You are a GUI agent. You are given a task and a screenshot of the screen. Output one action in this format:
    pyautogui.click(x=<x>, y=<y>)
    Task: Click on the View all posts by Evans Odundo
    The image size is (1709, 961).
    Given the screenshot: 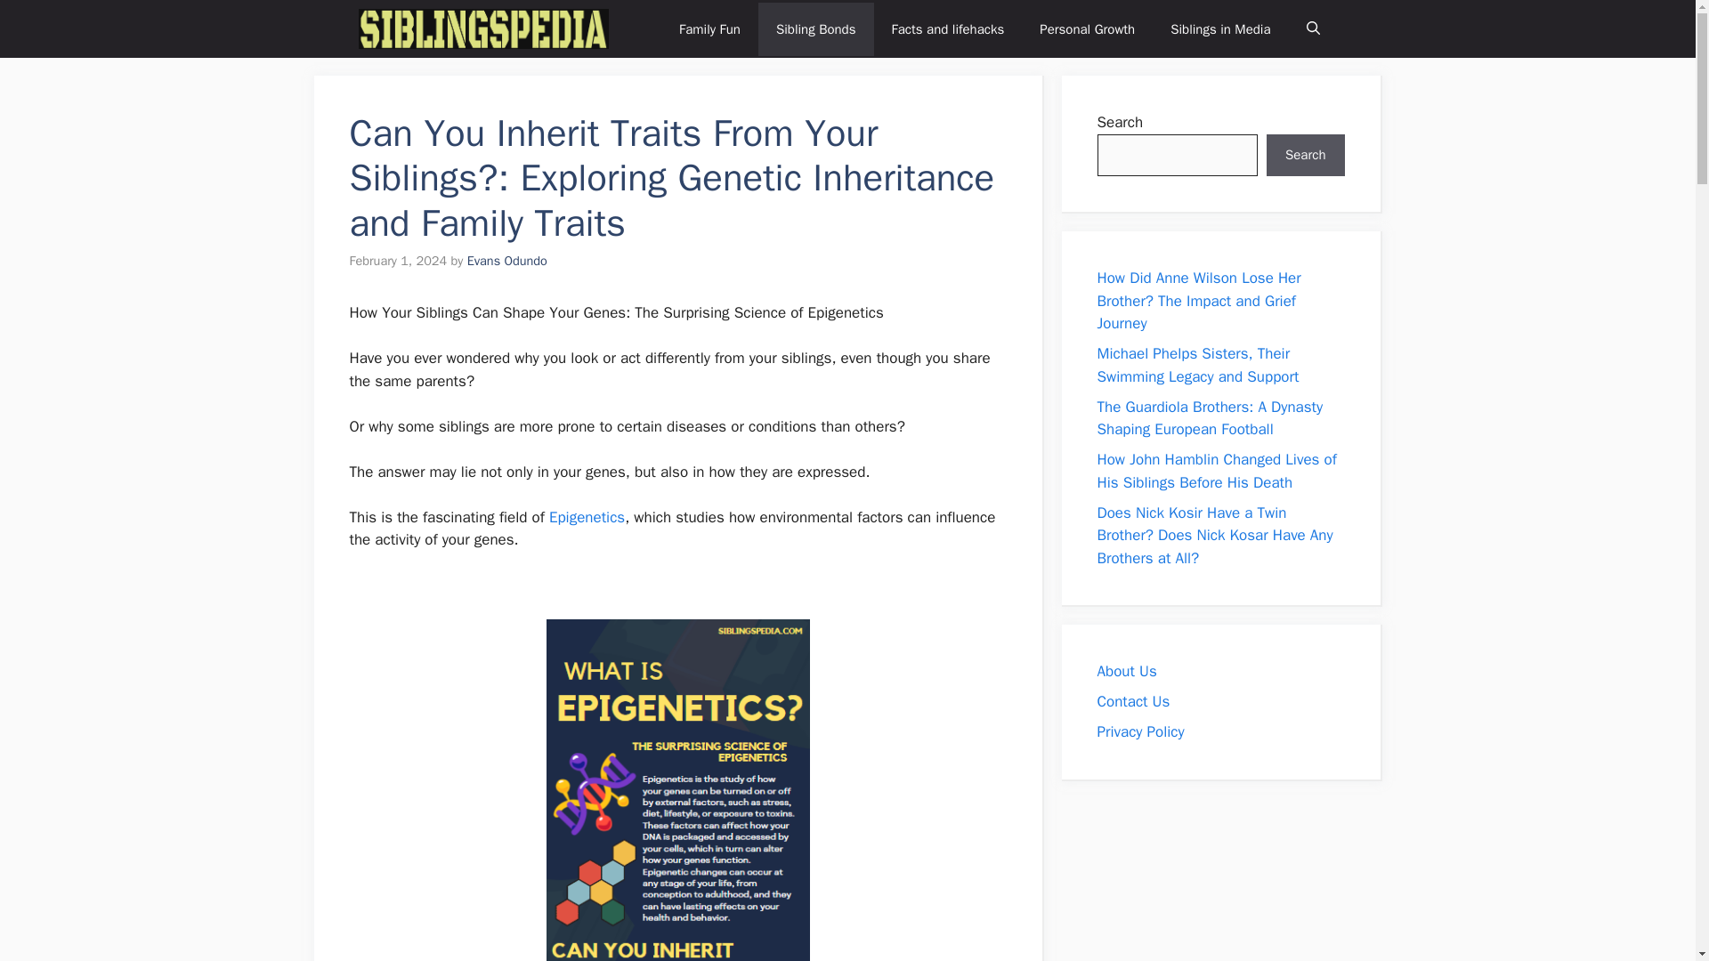 What is the action you would take?
    pyautogui.click(x=506, y=261)
    